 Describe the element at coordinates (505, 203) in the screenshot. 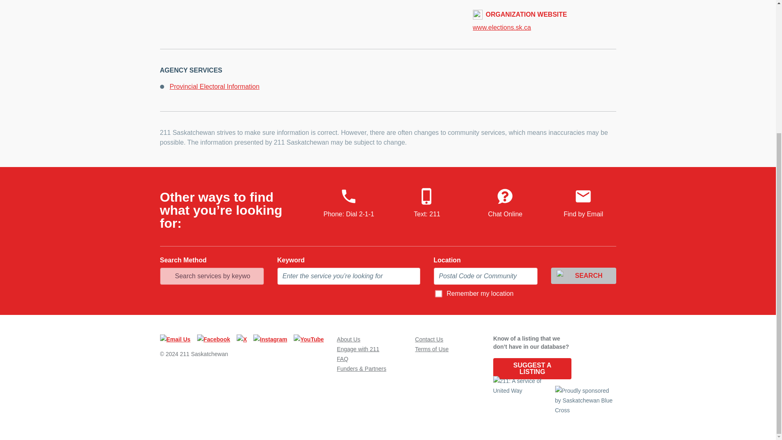

I see `Chat Online` at that location.